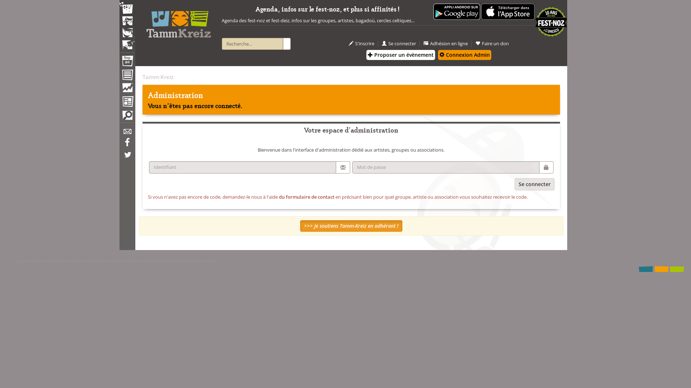  What do you see at coordinates (399, 44) in the screenshot?
I see `Se connecter` at bounding box center [399, 44].